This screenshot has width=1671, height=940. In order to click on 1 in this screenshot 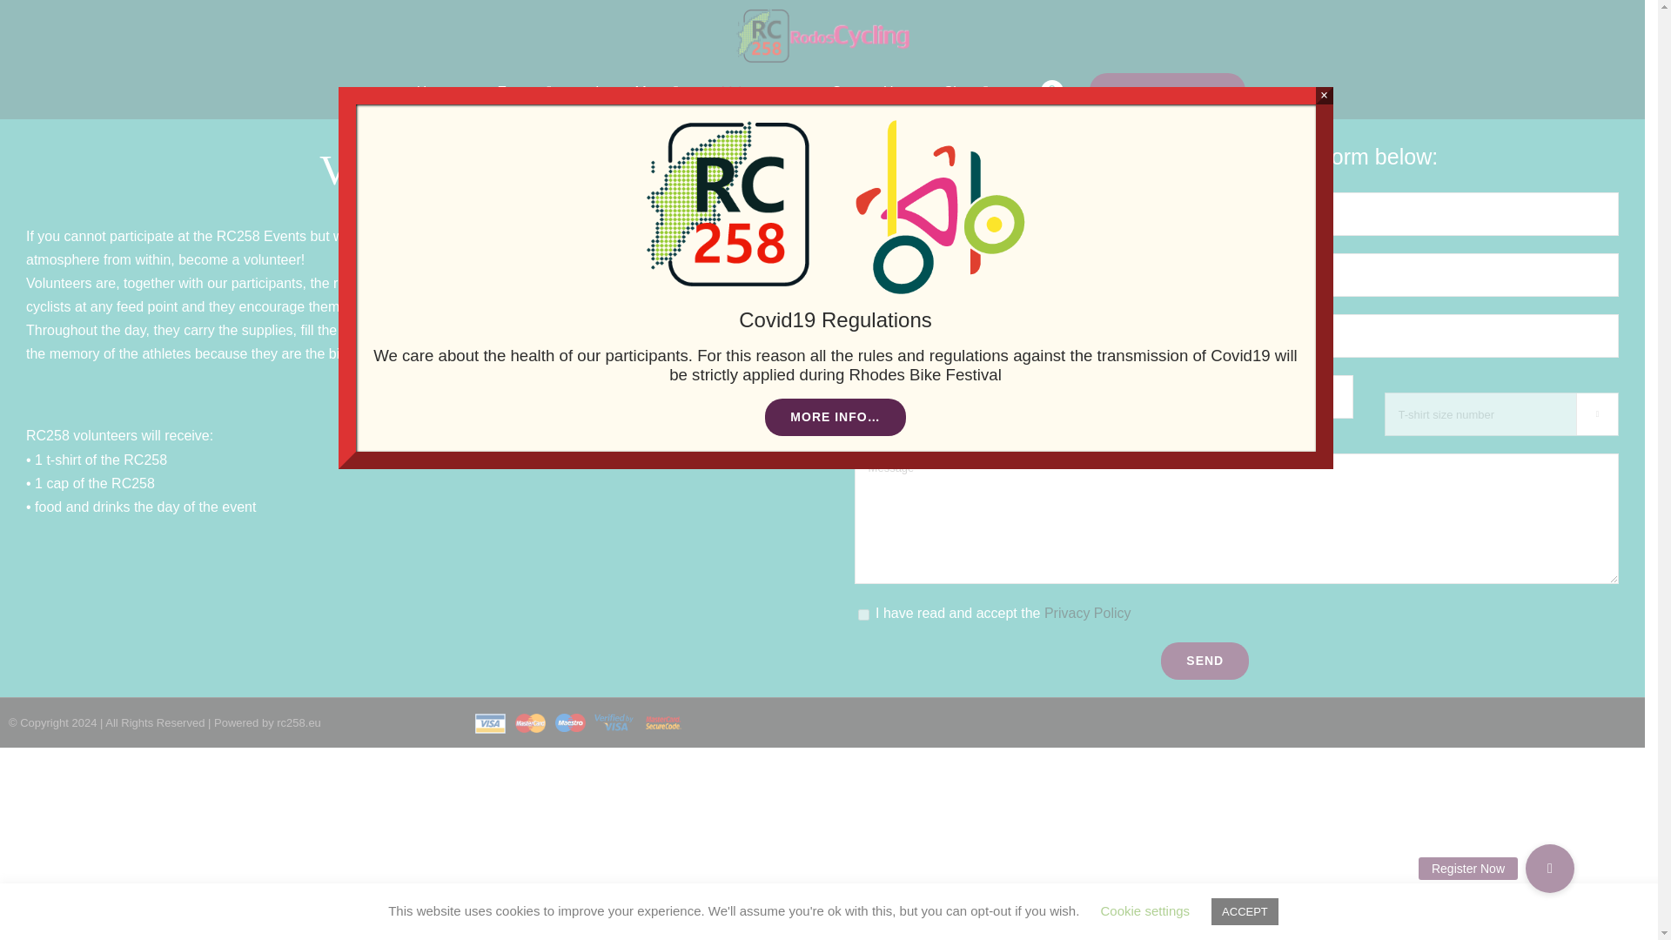, I will do `click(863, 614)`.